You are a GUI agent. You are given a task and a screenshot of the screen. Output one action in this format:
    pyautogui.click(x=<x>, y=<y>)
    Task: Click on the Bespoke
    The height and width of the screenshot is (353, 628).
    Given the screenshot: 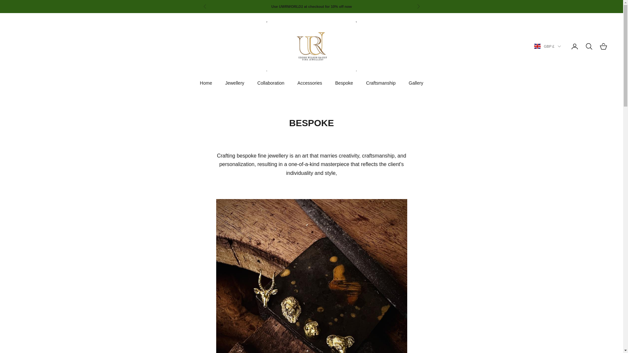 What is the action you would take?
    pyautogui.click(x=344, y=83)
    